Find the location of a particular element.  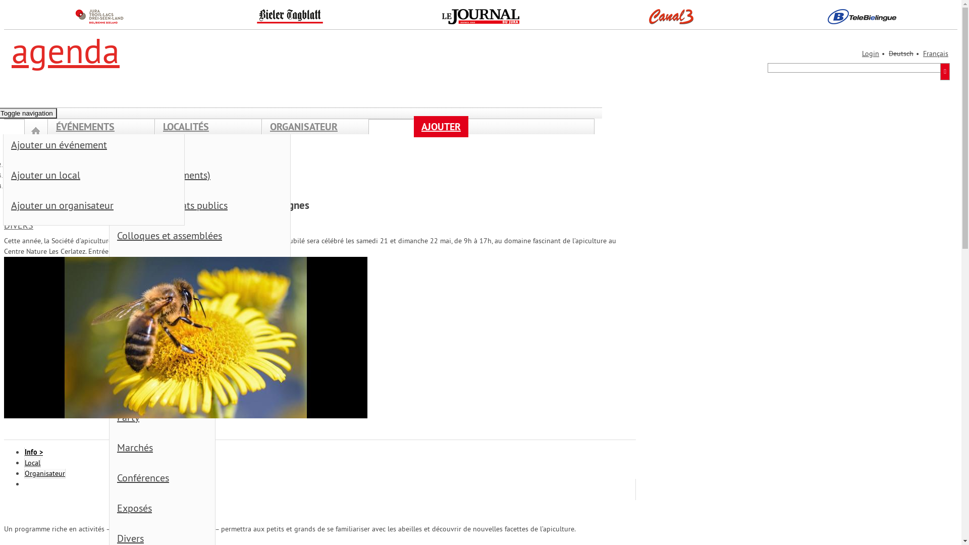

Divers is located at coordinates (207, 329).